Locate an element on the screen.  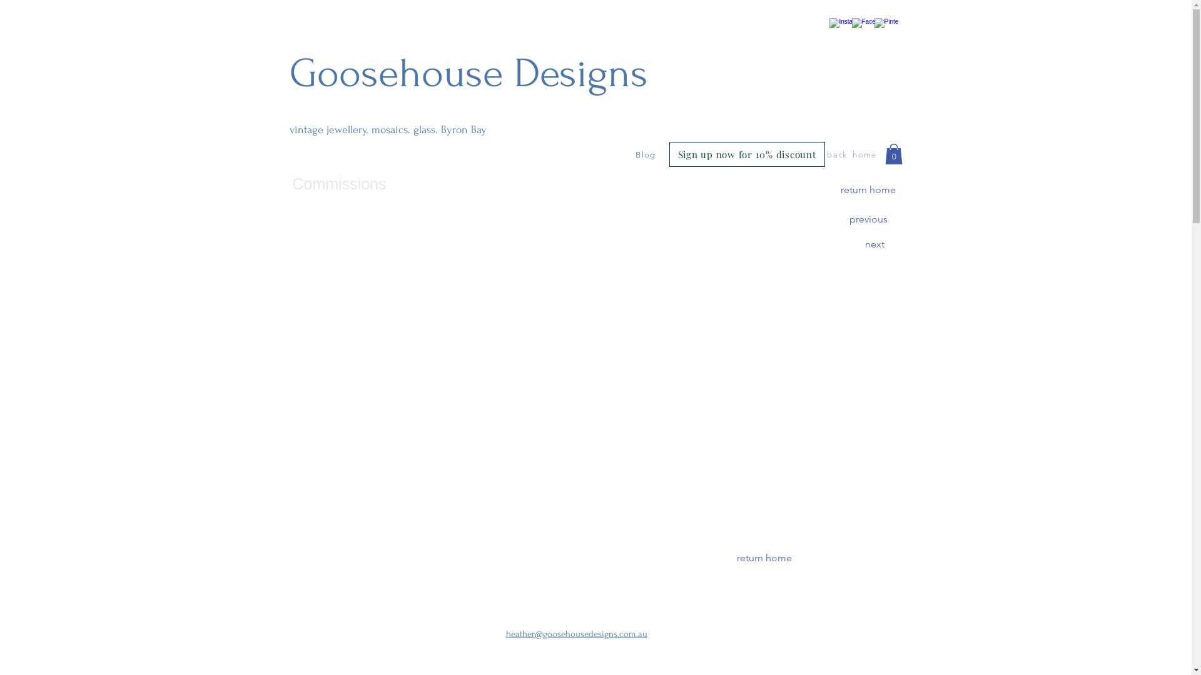
next is located at coordinates (874, 244).